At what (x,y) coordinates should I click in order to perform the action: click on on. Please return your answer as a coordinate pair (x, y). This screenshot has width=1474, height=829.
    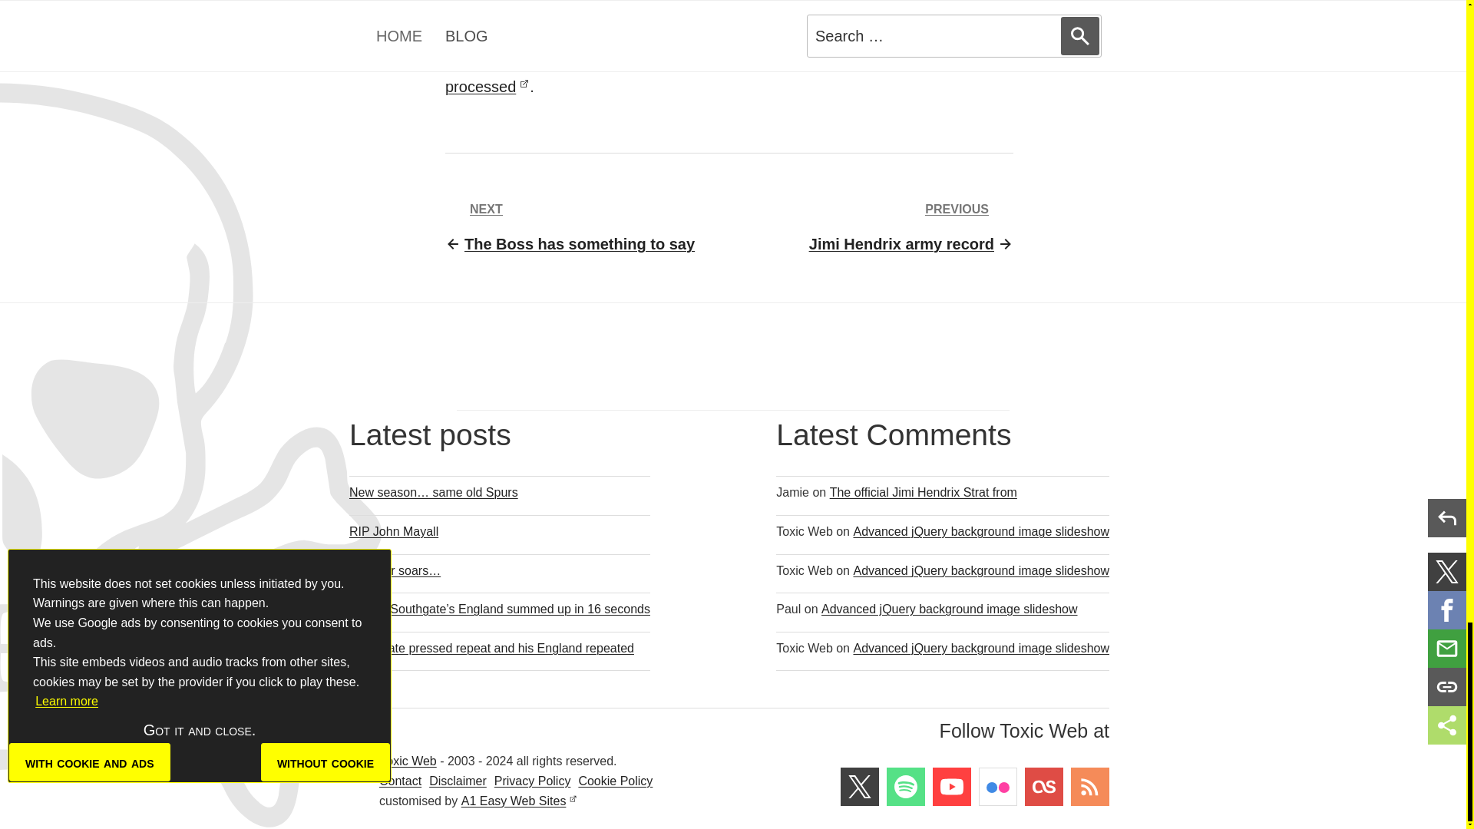
    Looking at the image, I should click on (451, 2).